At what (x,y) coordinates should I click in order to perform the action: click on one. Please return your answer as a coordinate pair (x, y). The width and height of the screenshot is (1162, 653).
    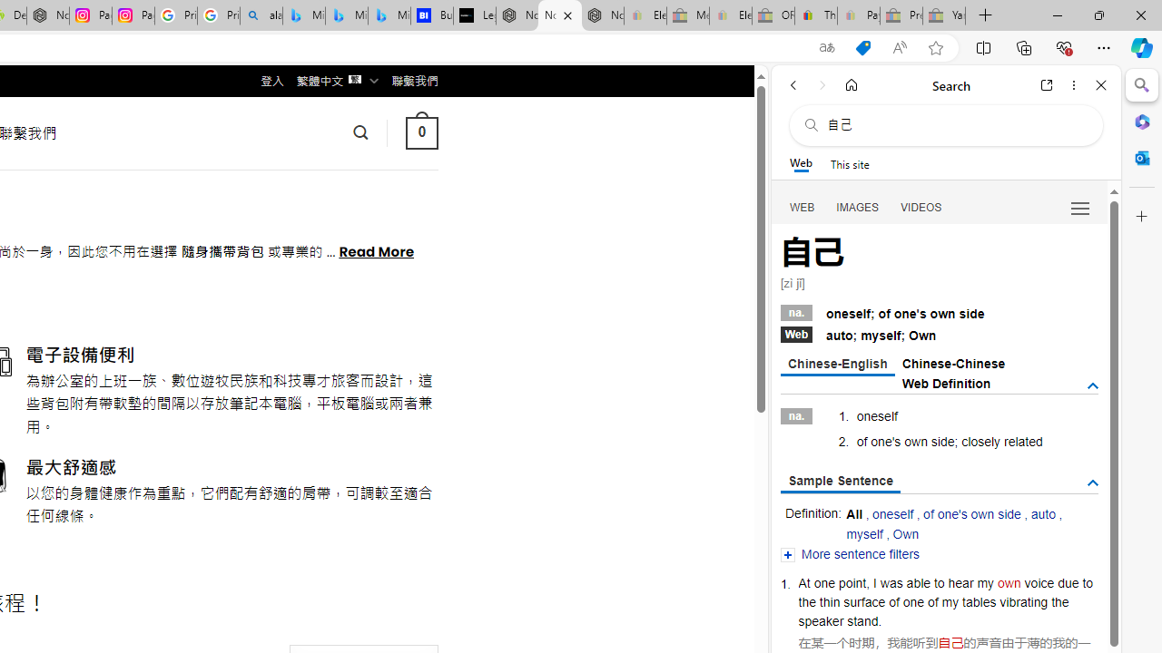
    Looking at the image, I should click on (913, 601).